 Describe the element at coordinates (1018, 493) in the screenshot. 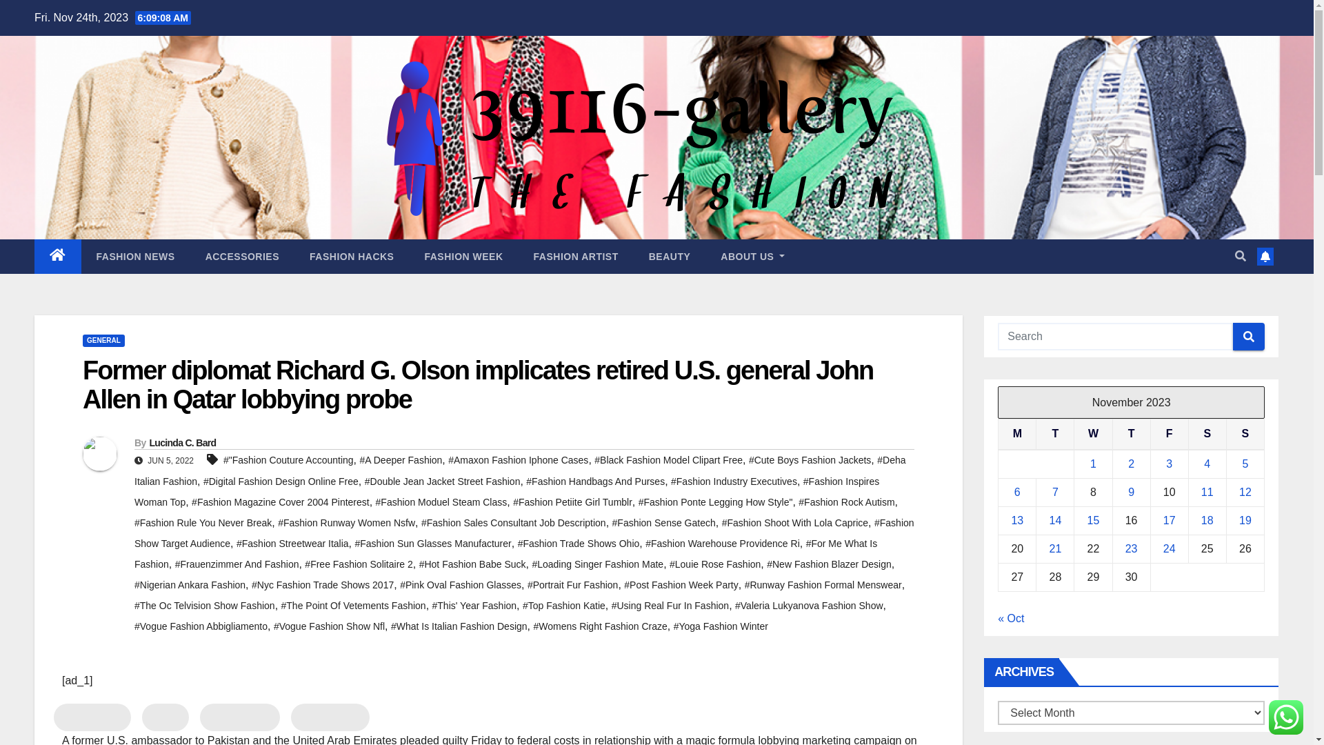

I see `6` at that location.